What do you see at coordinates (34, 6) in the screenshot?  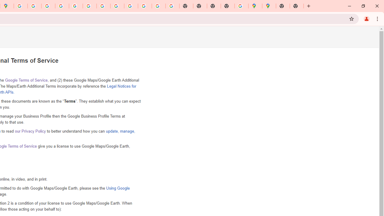 I see `Privacy Help Center - Policies Help` at bounding box center [34, 6].